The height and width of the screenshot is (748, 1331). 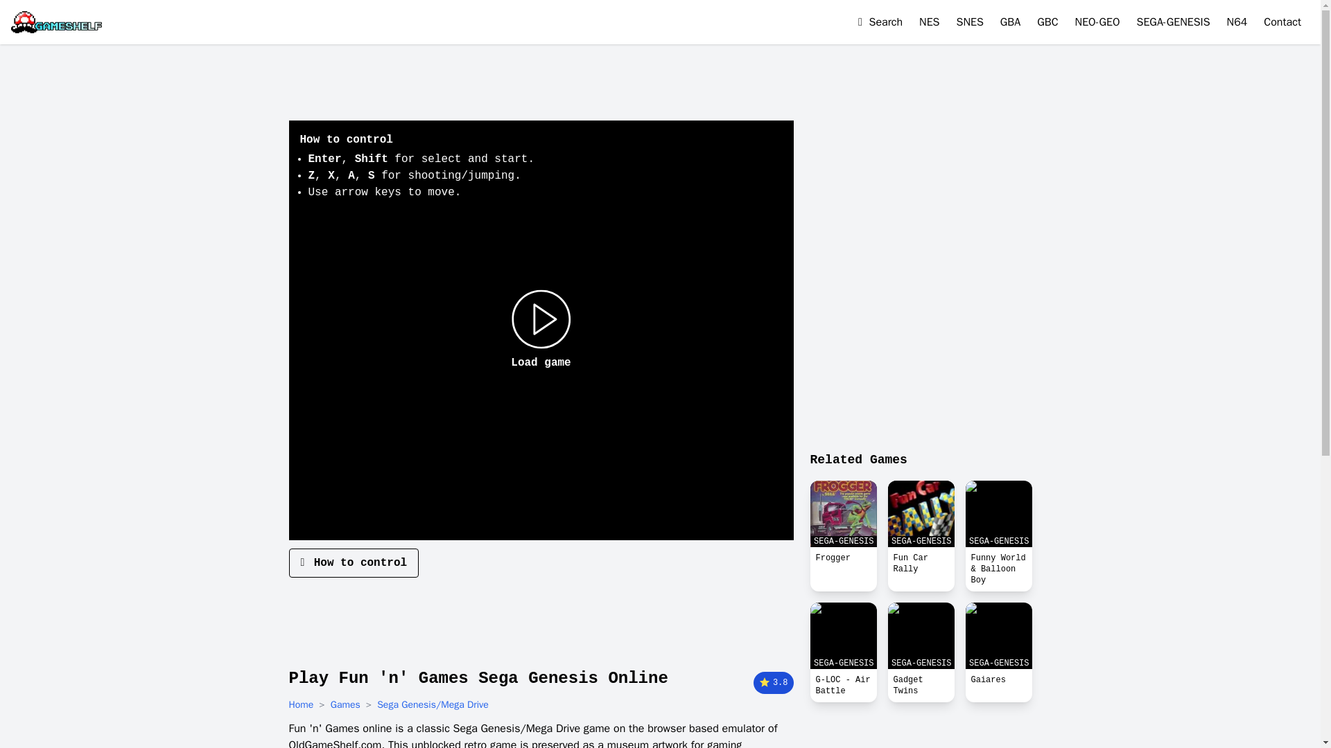 What do you see at coordinates (1237, 22) in the screenshot?
I see `Nintendo 64` at bounding box center [1237, 22].